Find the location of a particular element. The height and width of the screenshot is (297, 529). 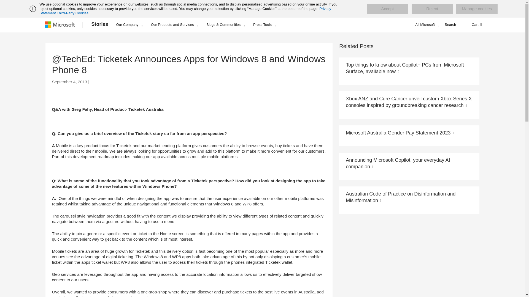

Reject is located at coordinates (432, 9).